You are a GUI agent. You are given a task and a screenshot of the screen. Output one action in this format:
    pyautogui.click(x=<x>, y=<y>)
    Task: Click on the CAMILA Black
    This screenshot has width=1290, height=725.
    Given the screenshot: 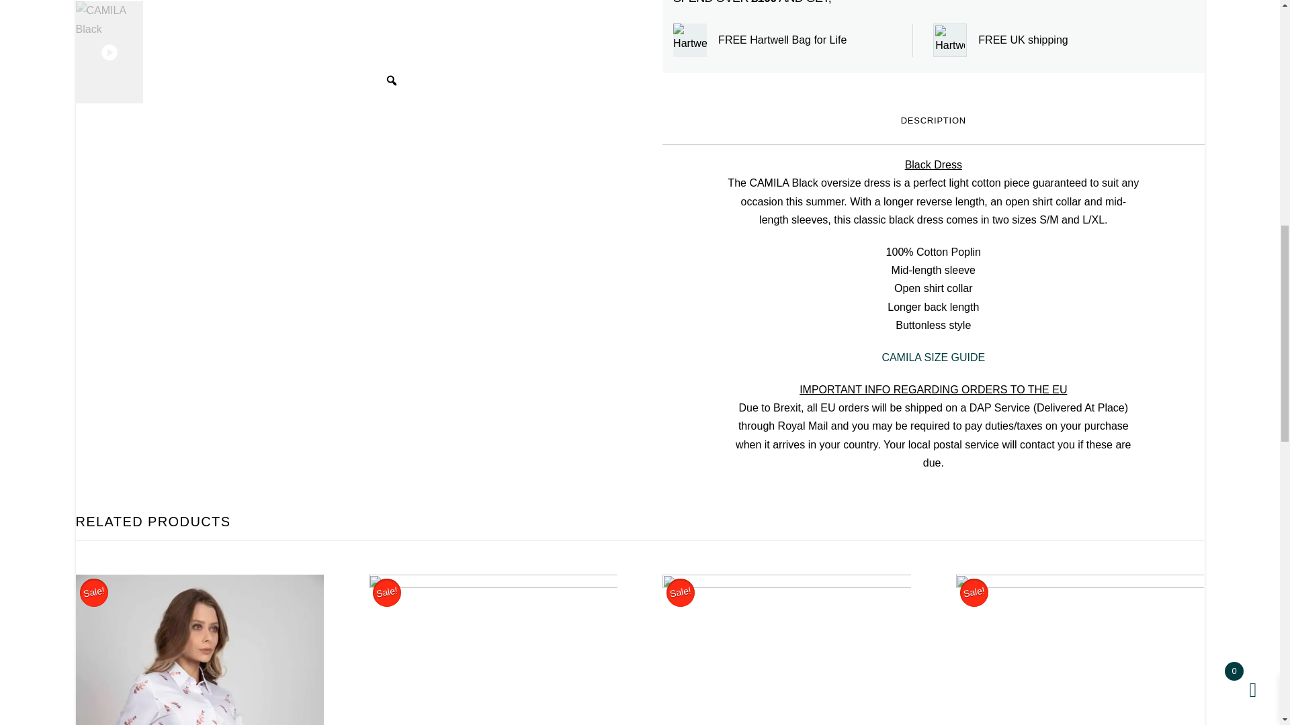 What is the action you would take?
    pyautogui.click(x=110, y=52)
    